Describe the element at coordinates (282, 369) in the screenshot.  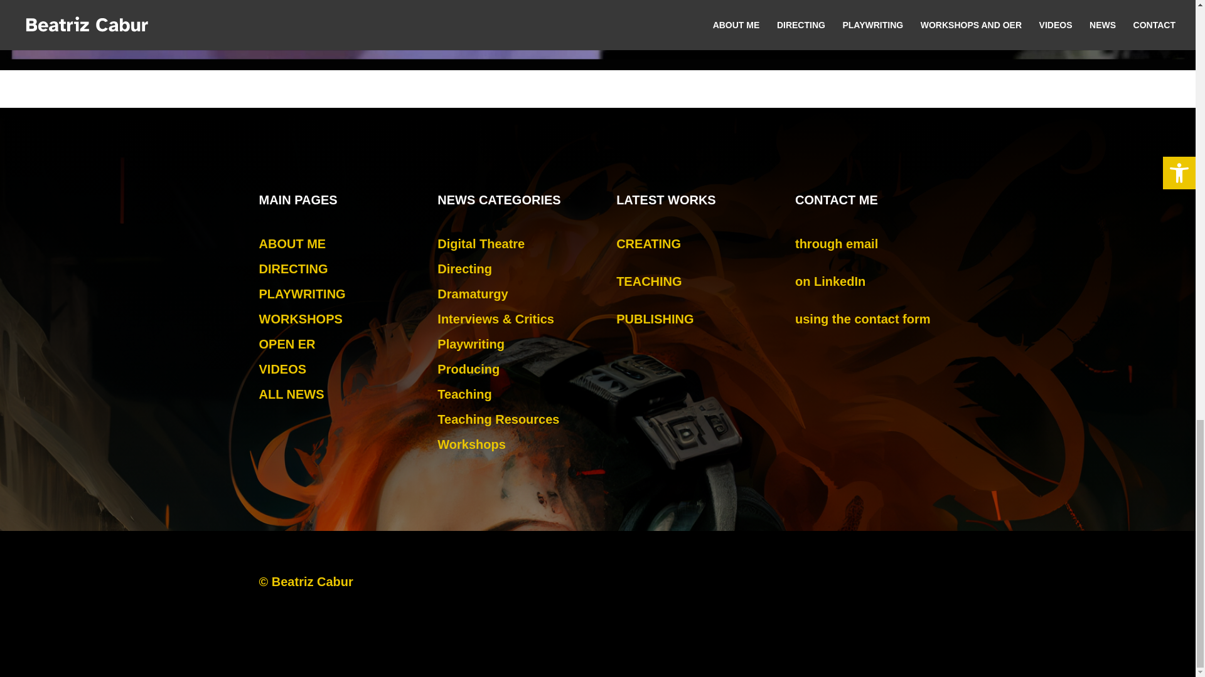
I see `VIDEOS` at that location.